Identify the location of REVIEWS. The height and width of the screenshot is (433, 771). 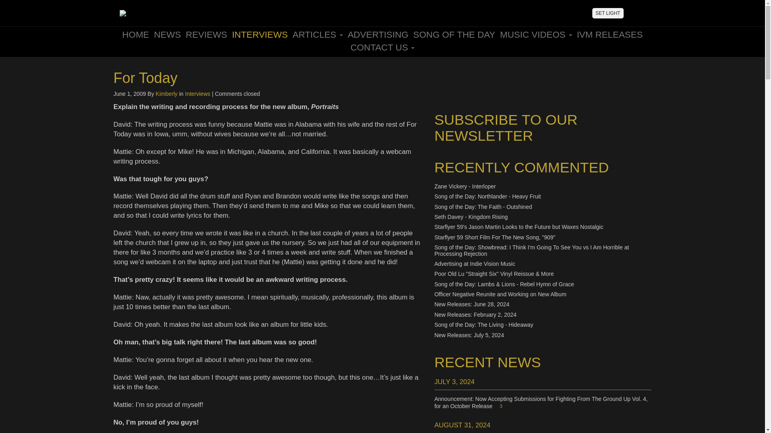
(206, 34).